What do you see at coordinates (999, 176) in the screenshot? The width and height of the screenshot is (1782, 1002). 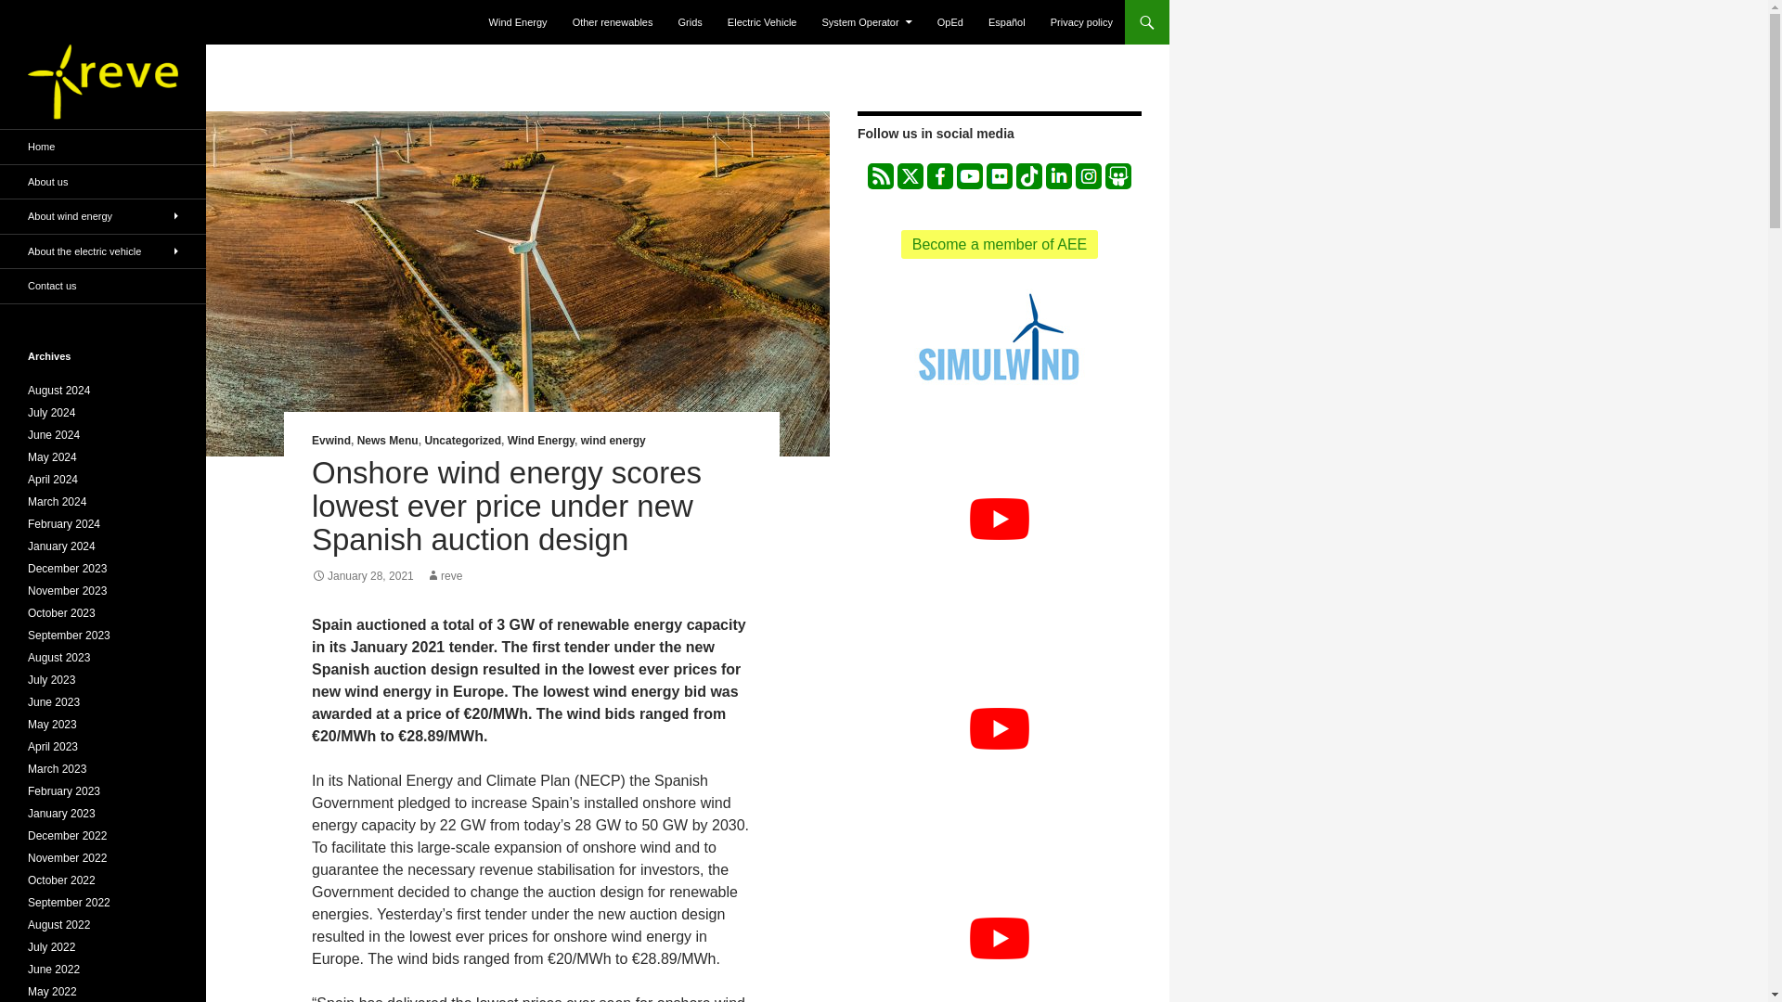 I see `flickr` at bounding box center [999, 176].